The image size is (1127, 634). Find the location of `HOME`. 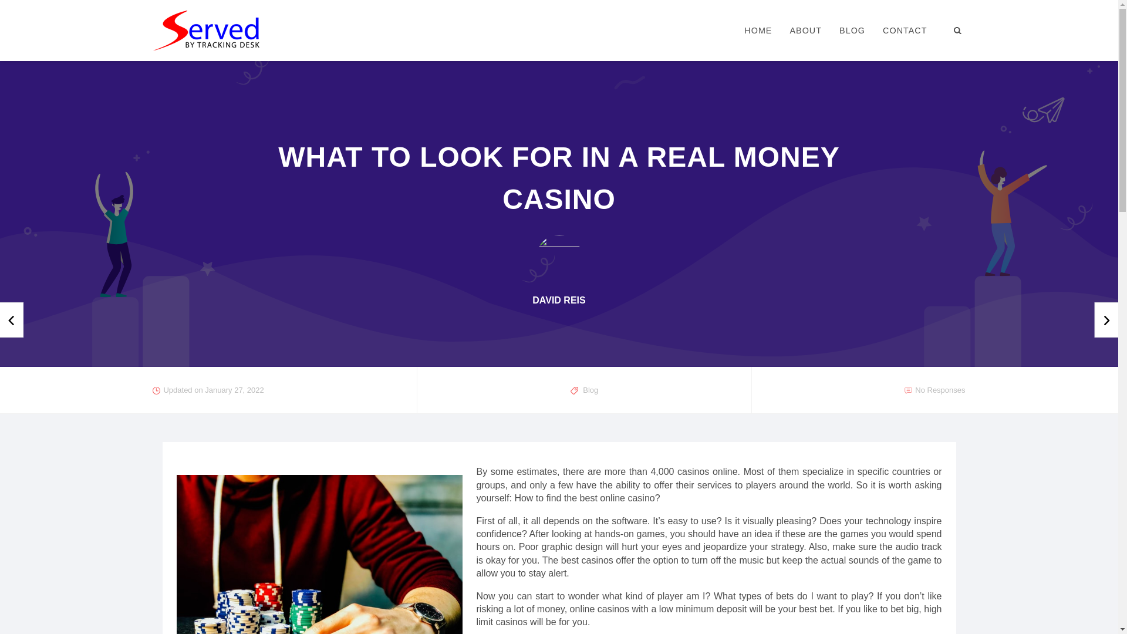

HOME is located at coordinates (758, 31).